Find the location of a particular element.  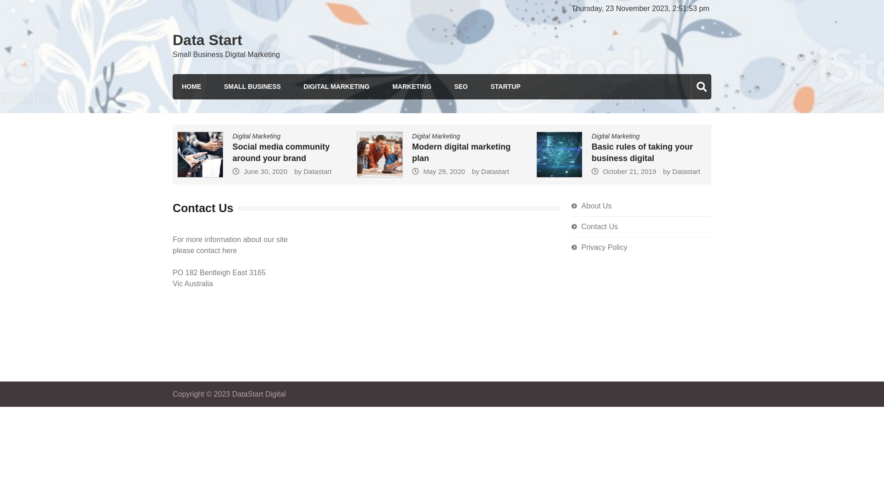

SEO is located at coordinates (263, 136).